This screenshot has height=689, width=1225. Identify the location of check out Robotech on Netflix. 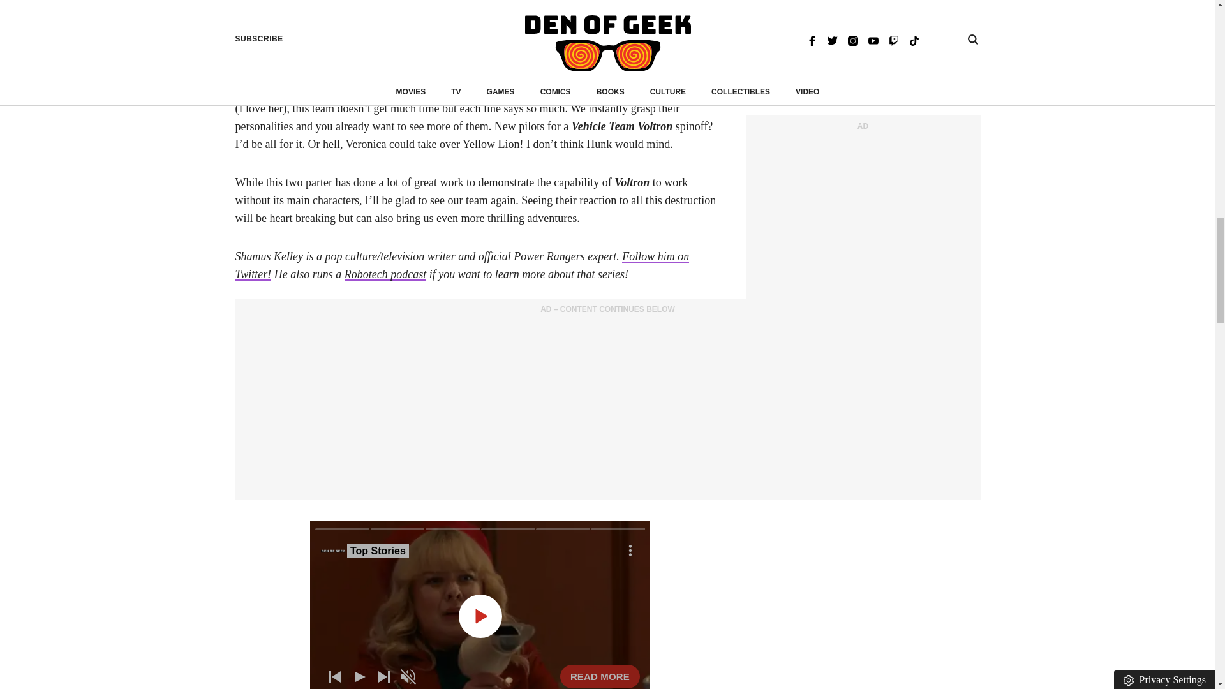
(456, 43).